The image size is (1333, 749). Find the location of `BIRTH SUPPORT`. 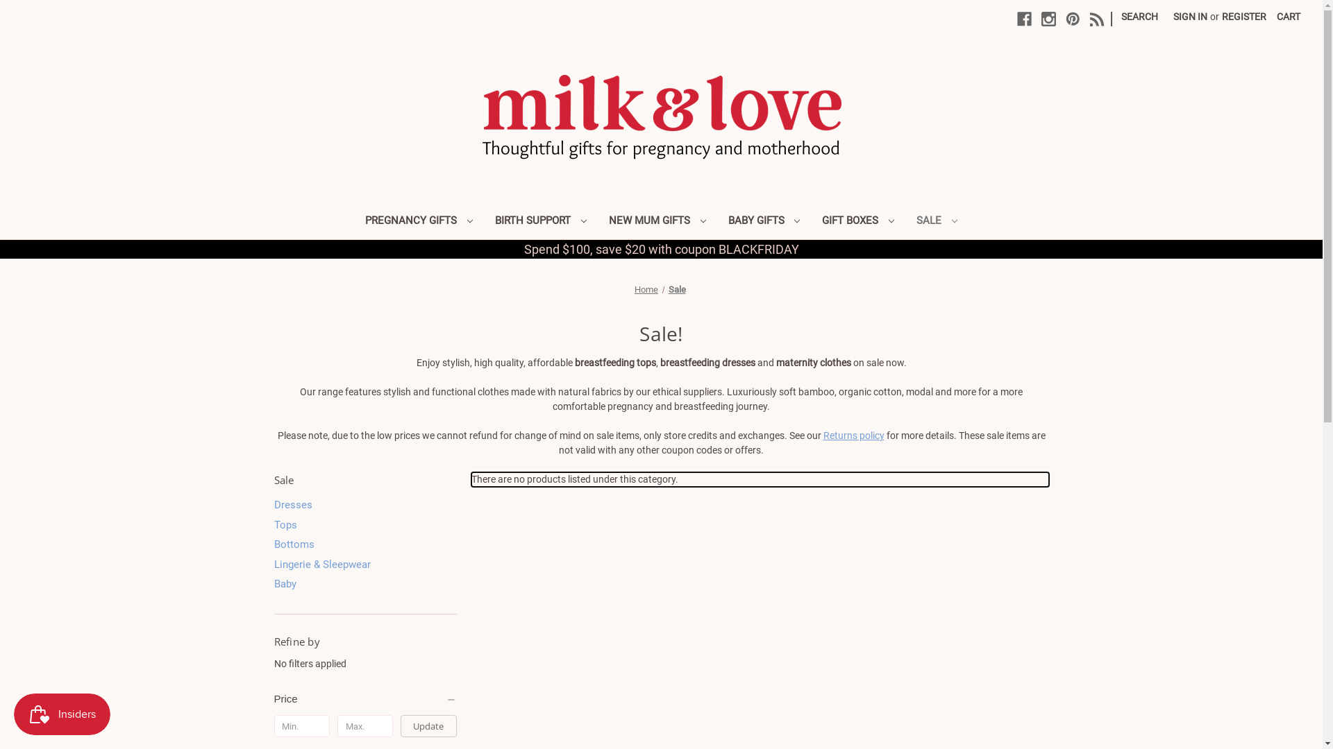

BIRTH SUPPORT is located at coordinates (541, 222).